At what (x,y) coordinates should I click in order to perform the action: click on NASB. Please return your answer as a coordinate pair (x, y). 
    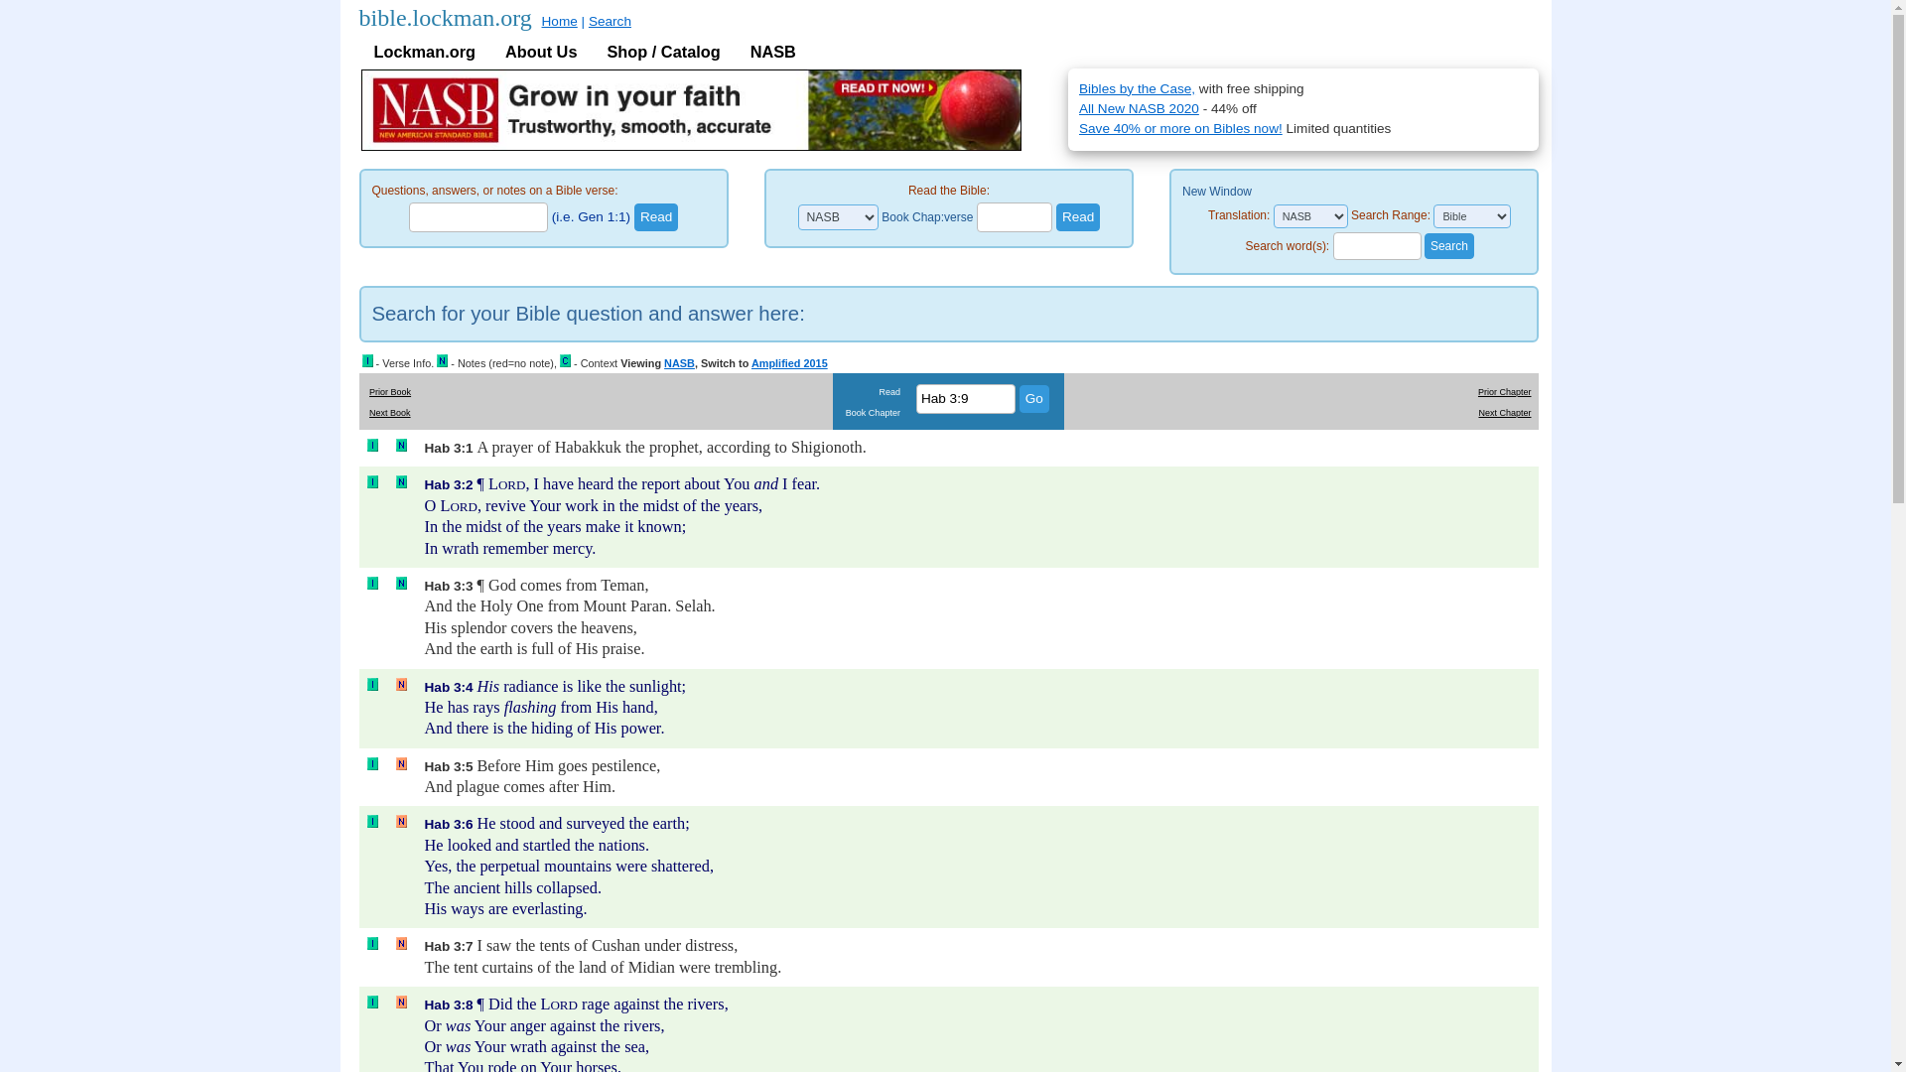
    Looking at the image, I should click on (773, 52).